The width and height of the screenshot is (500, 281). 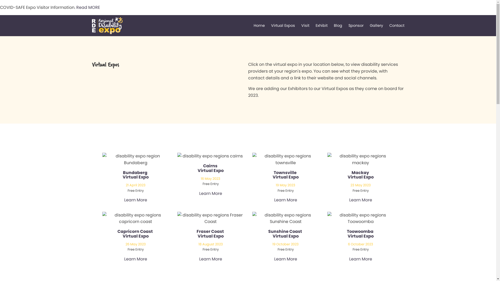 What do you see at coordinates (356, 25) in the screenshot?
I see `Sponsor` at bounding box center [356, 25].